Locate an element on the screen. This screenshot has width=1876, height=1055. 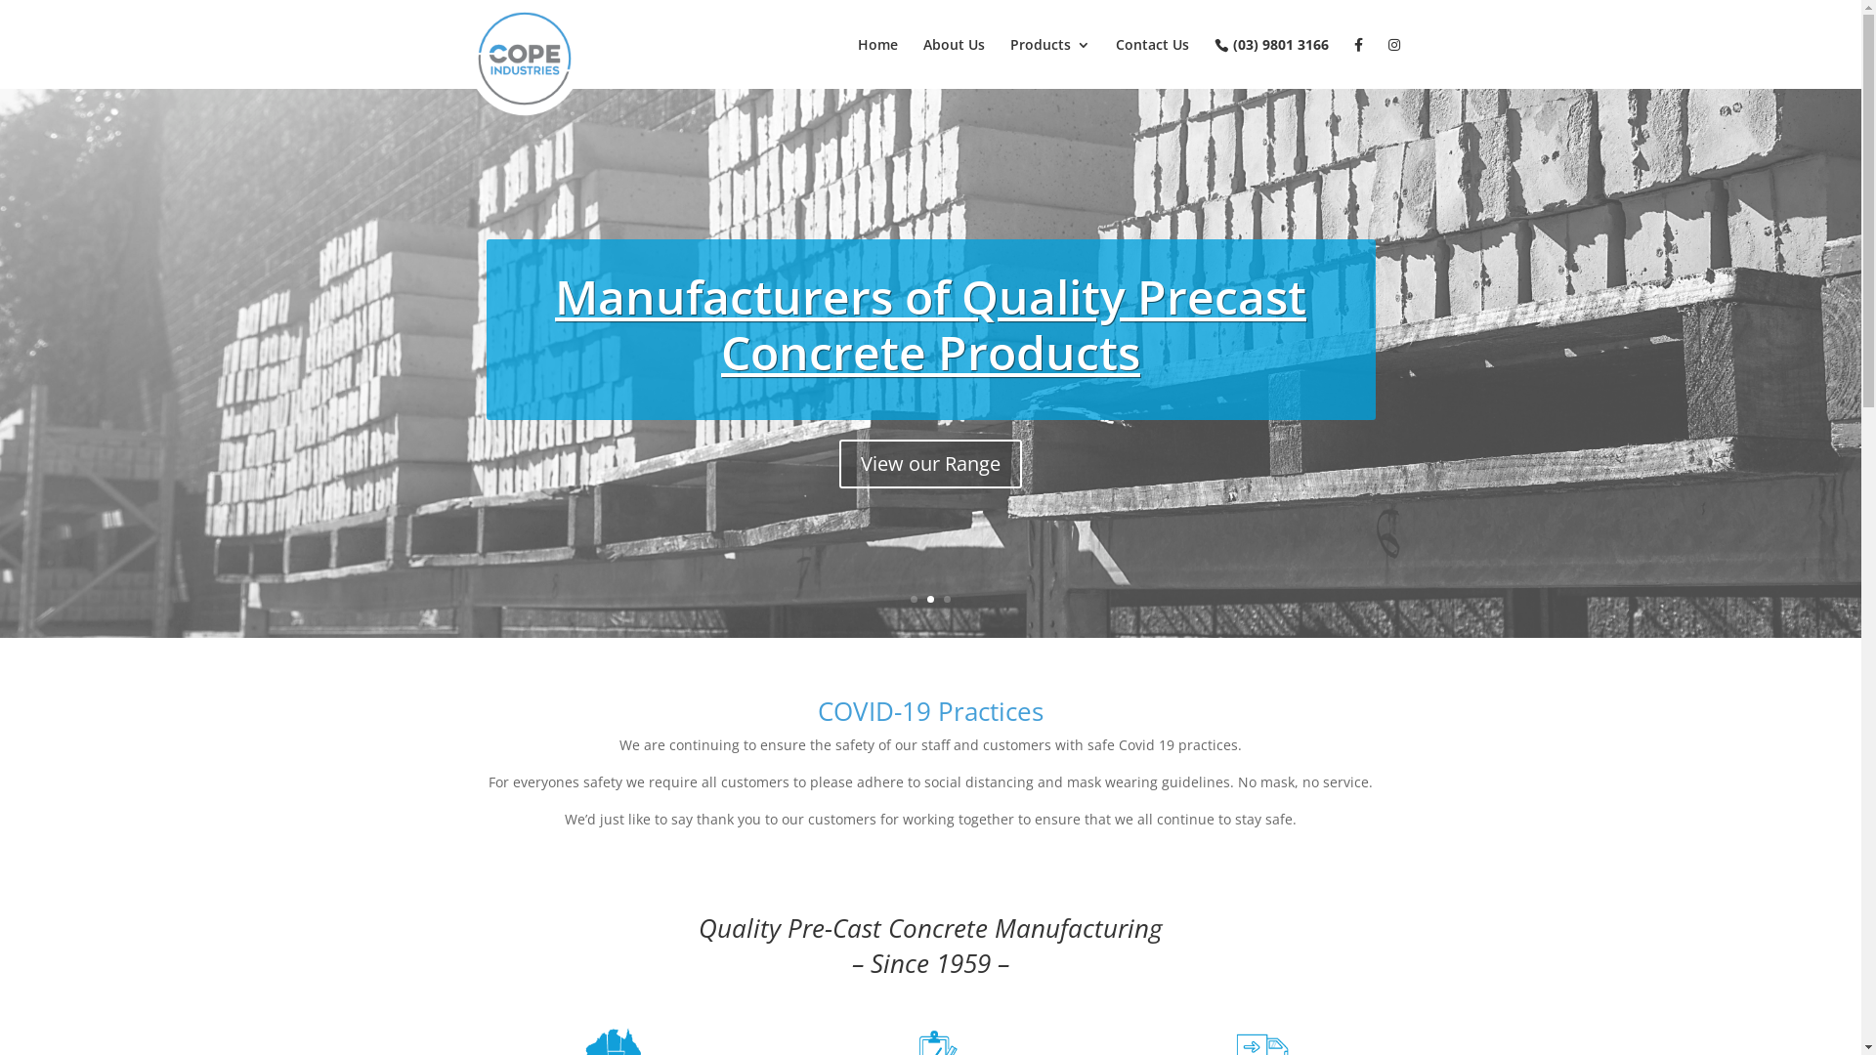
Home is located at coordinates (877, 63).